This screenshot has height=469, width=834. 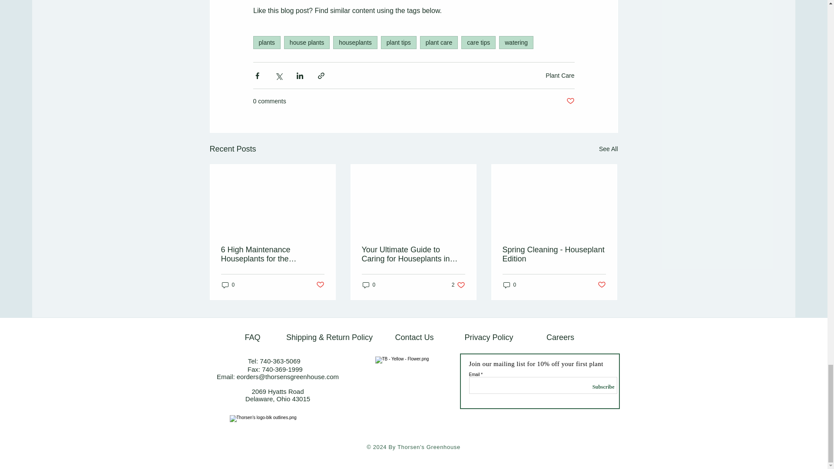 I want to click on plant care, so click(x=439, y=43).